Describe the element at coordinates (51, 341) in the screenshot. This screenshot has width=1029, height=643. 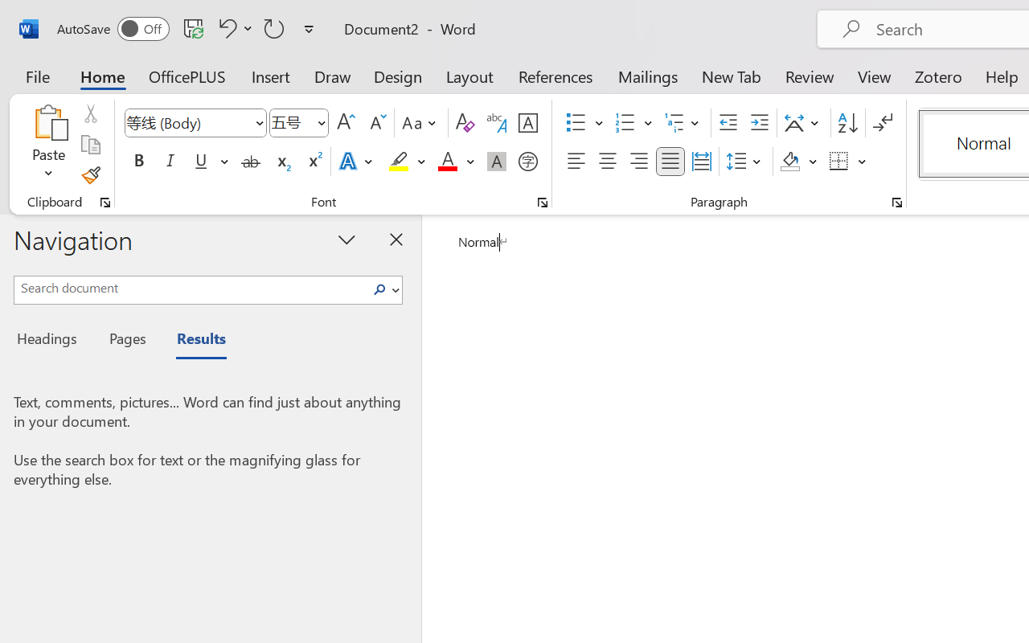
I see `Headings` at that location.